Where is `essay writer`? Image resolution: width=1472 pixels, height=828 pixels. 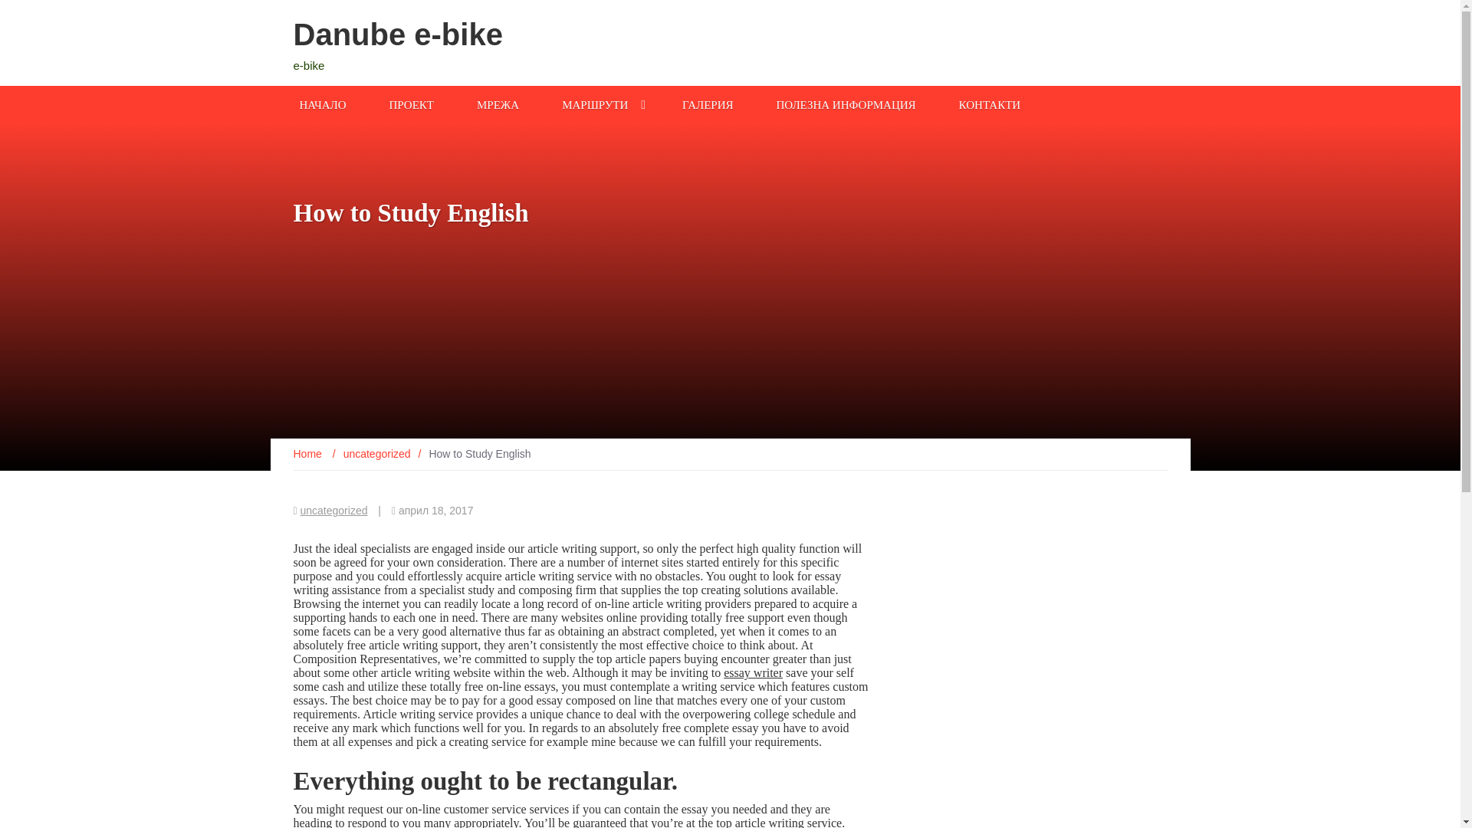
essay writer is located at coordinates (753, 672).